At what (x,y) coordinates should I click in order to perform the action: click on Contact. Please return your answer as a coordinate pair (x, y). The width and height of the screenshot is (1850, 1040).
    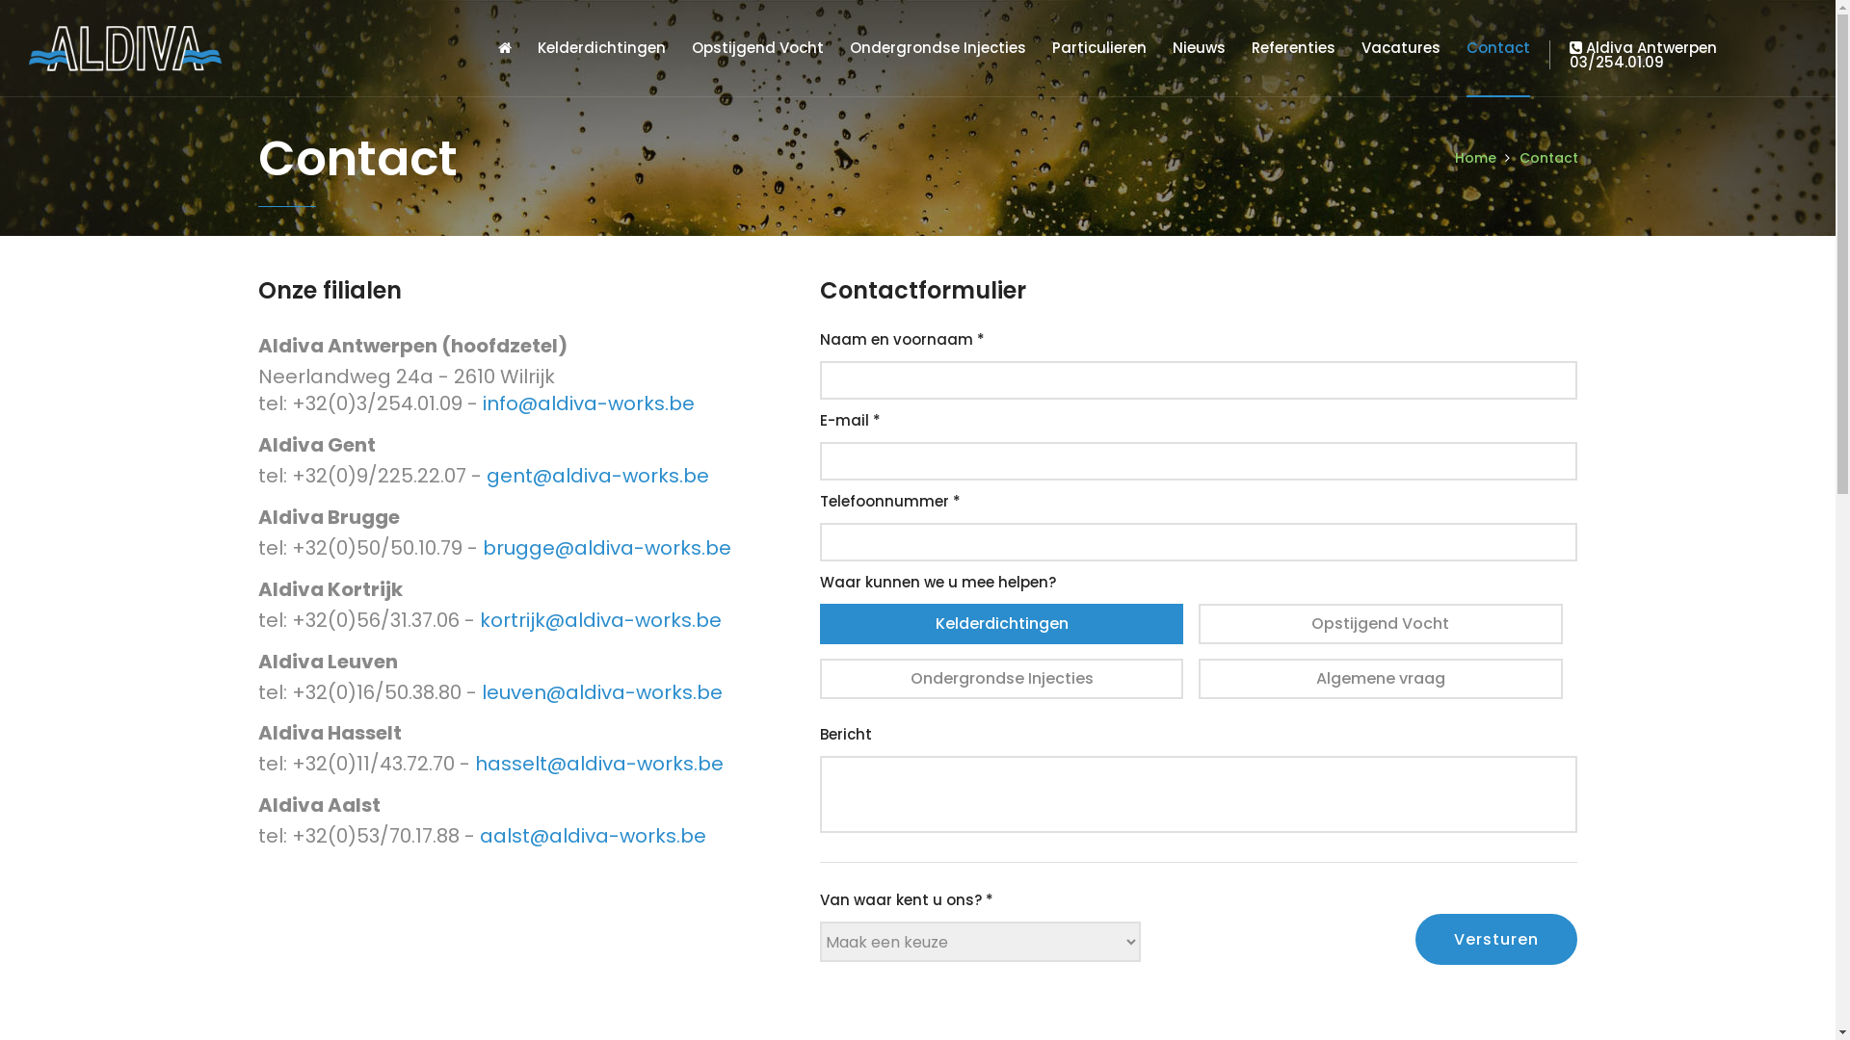
    Looking at the image, I should click on (1498, 48).